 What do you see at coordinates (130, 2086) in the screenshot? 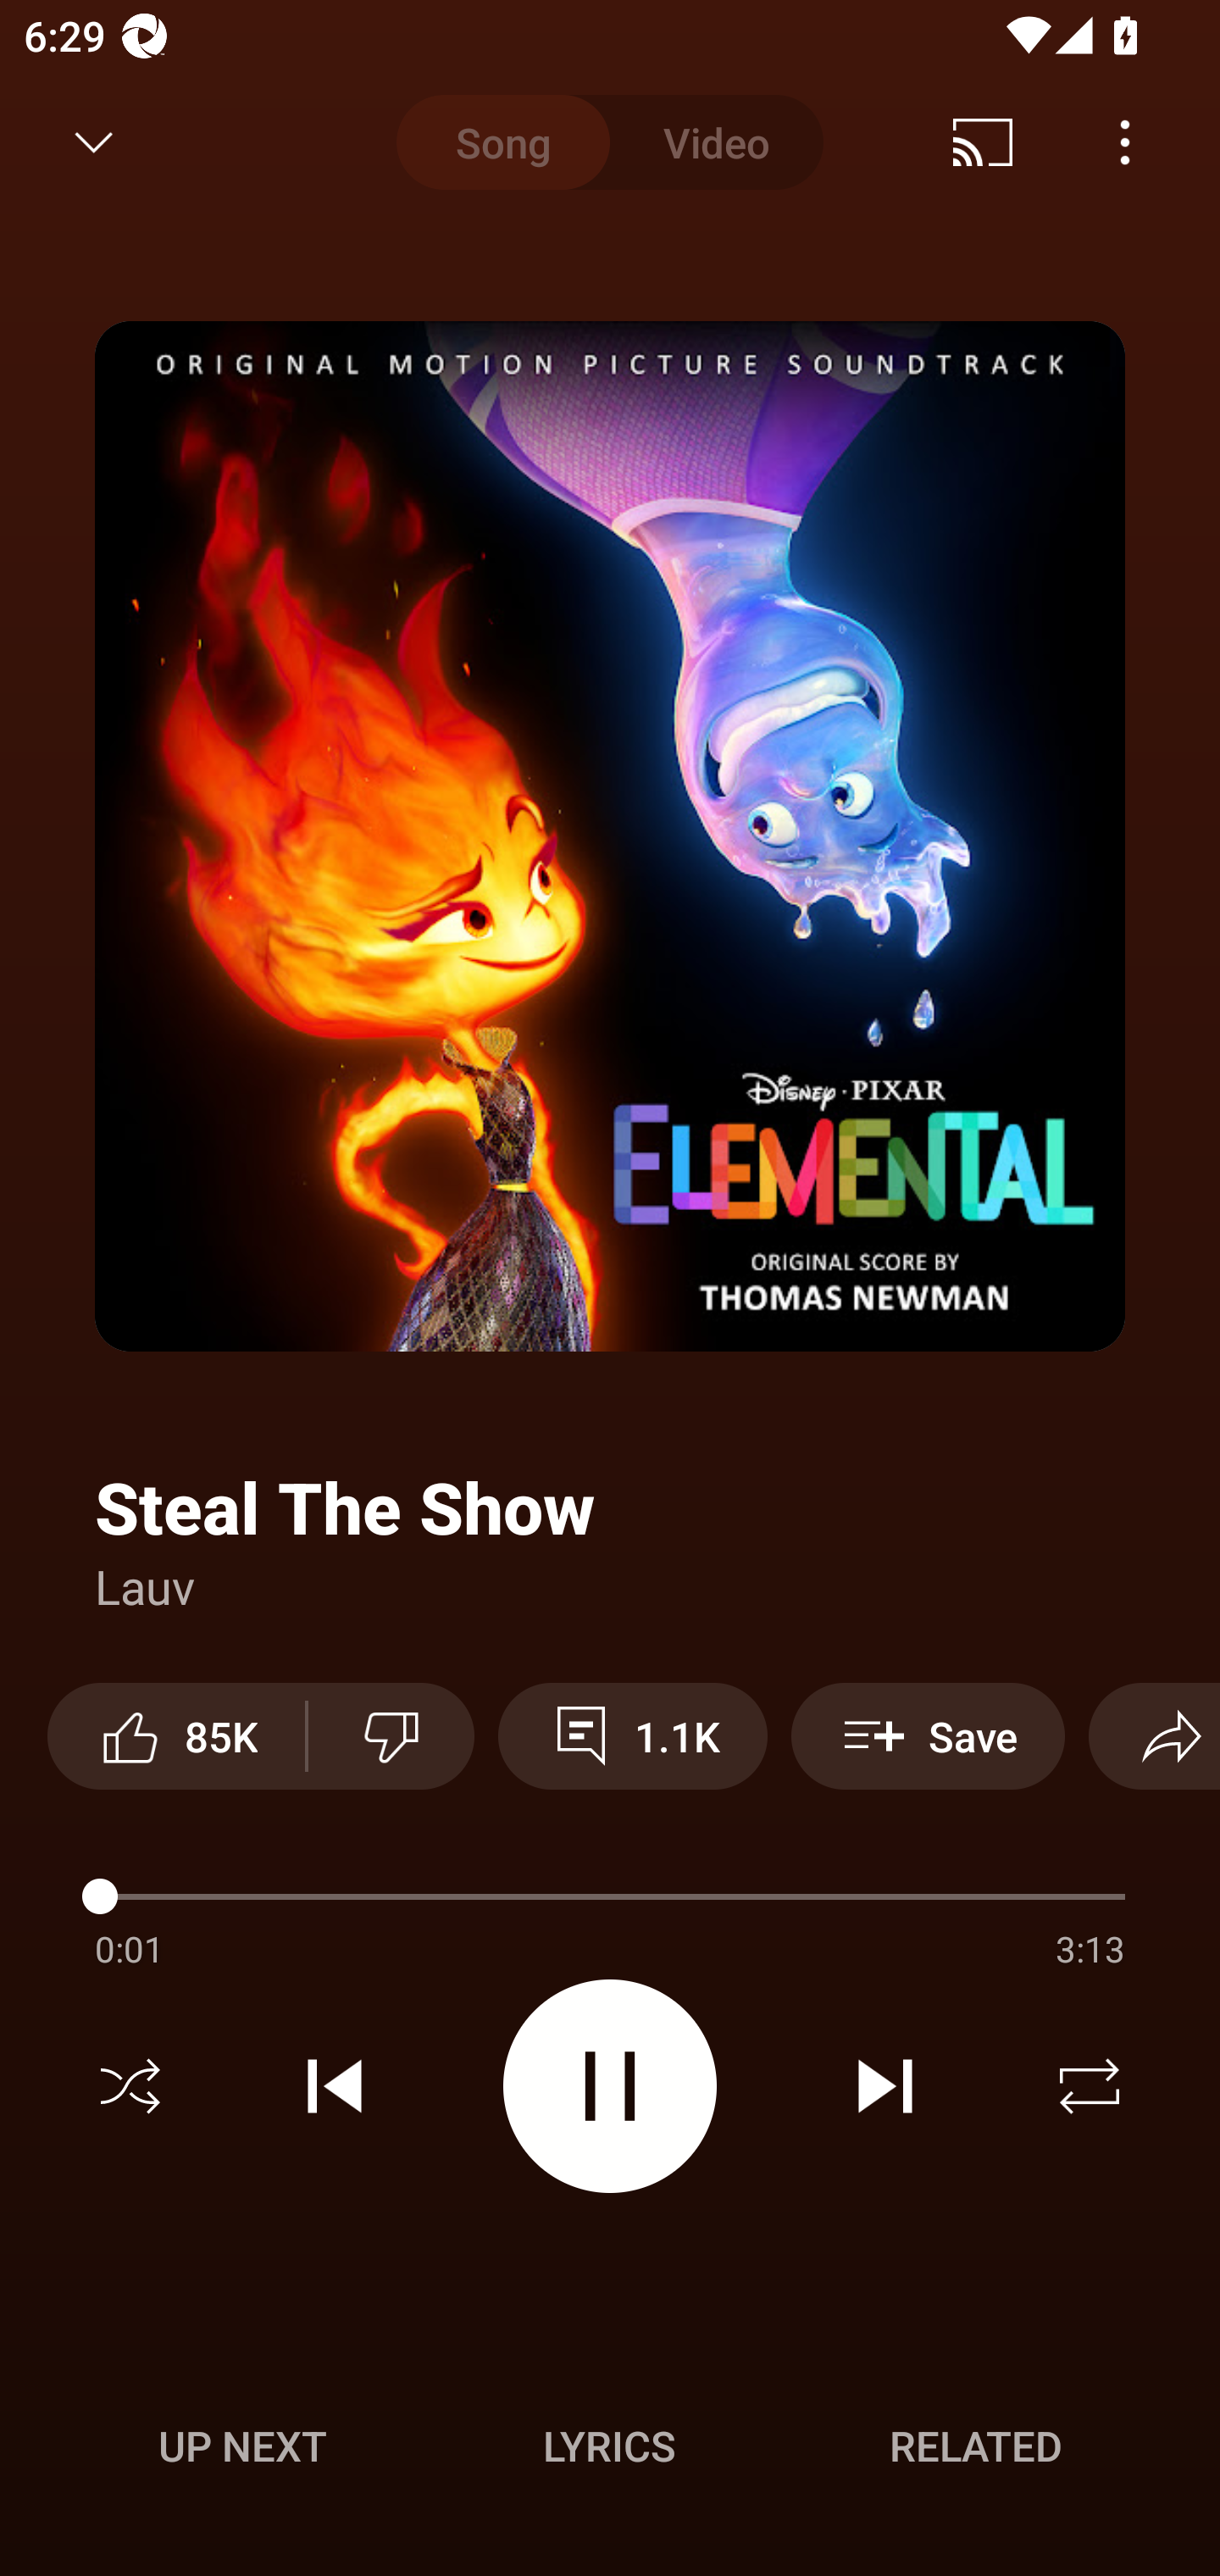
I see `Shuffle off` at bounding box center [130, 2086].